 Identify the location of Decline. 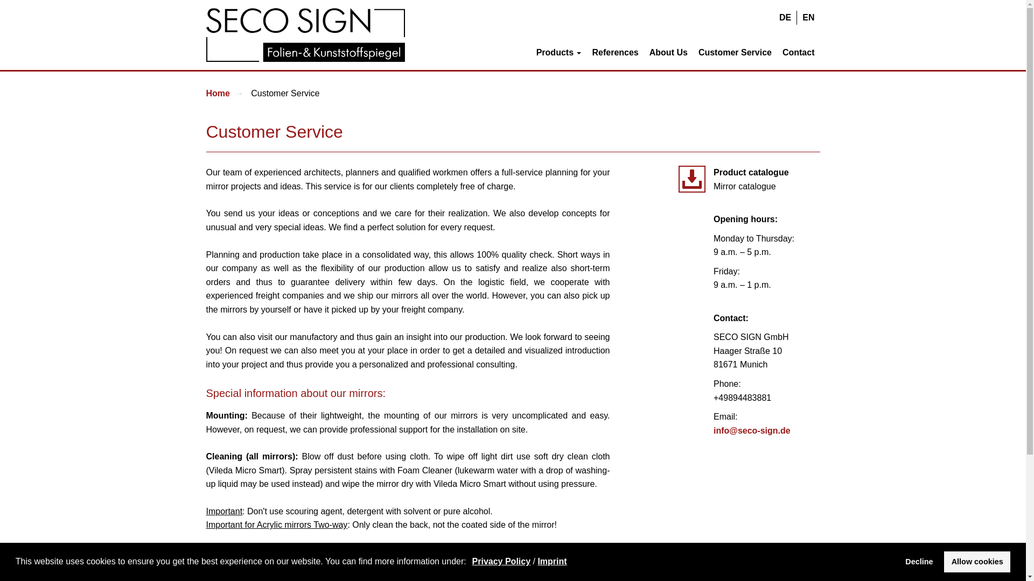
(919, 561).